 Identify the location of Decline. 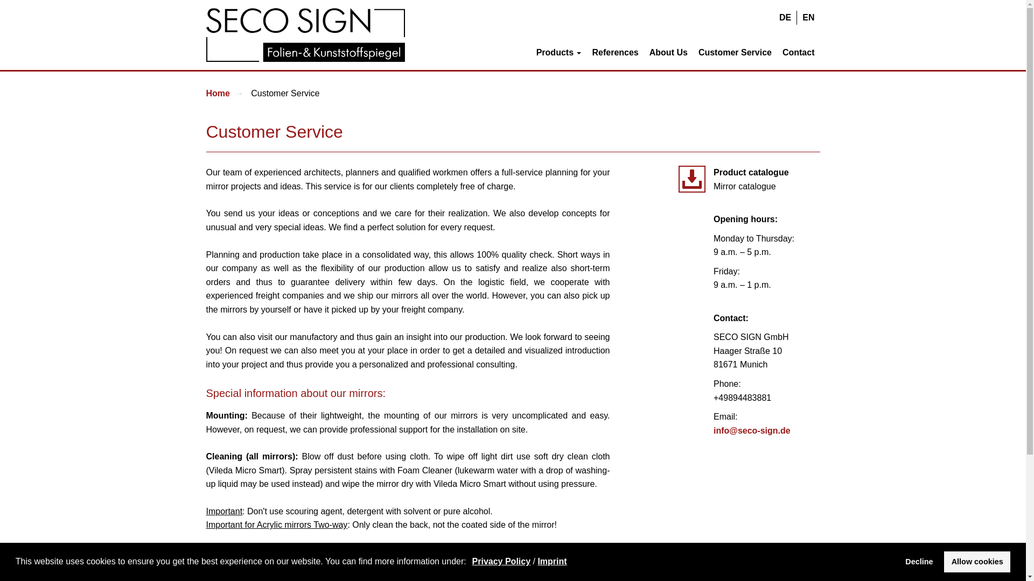
(919, 561).